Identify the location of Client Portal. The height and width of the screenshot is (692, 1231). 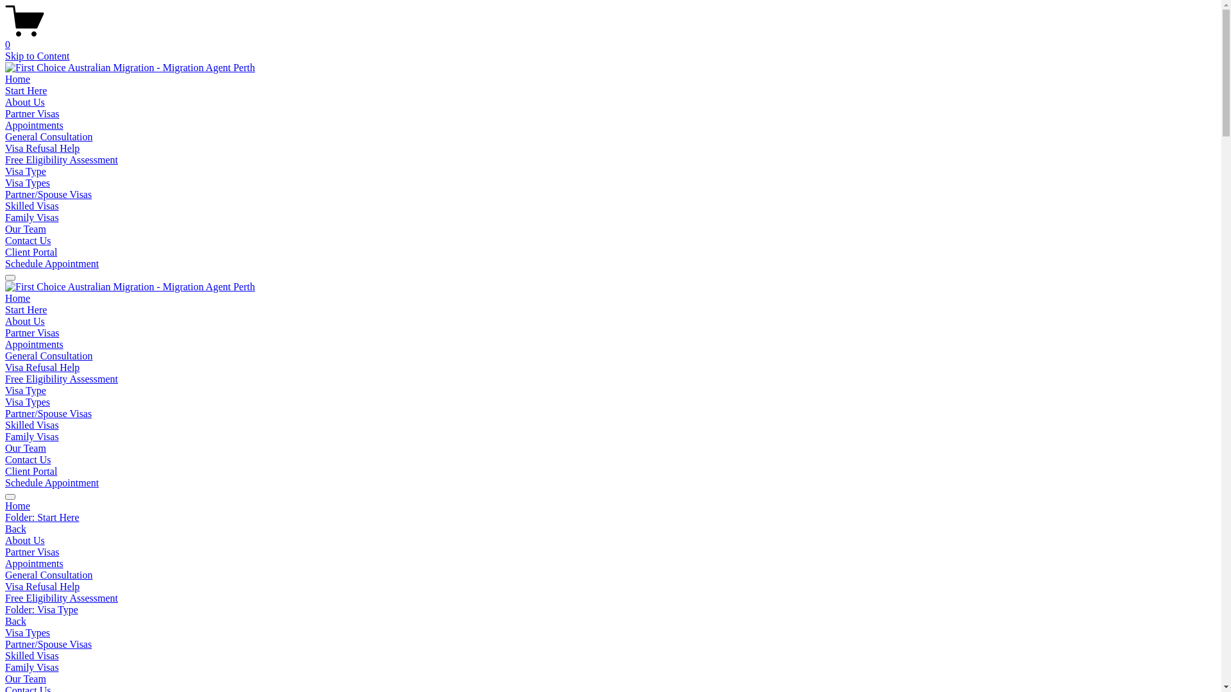
(31, 472).